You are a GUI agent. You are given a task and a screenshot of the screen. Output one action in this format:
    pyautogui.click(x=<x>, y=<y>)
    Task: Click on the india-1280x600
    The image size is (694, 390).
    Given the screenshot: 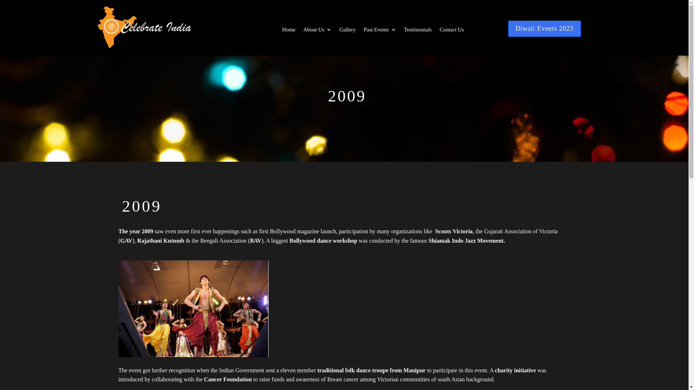 What is the action you would take?
    pyautogui.click(x=120, y=16)
    